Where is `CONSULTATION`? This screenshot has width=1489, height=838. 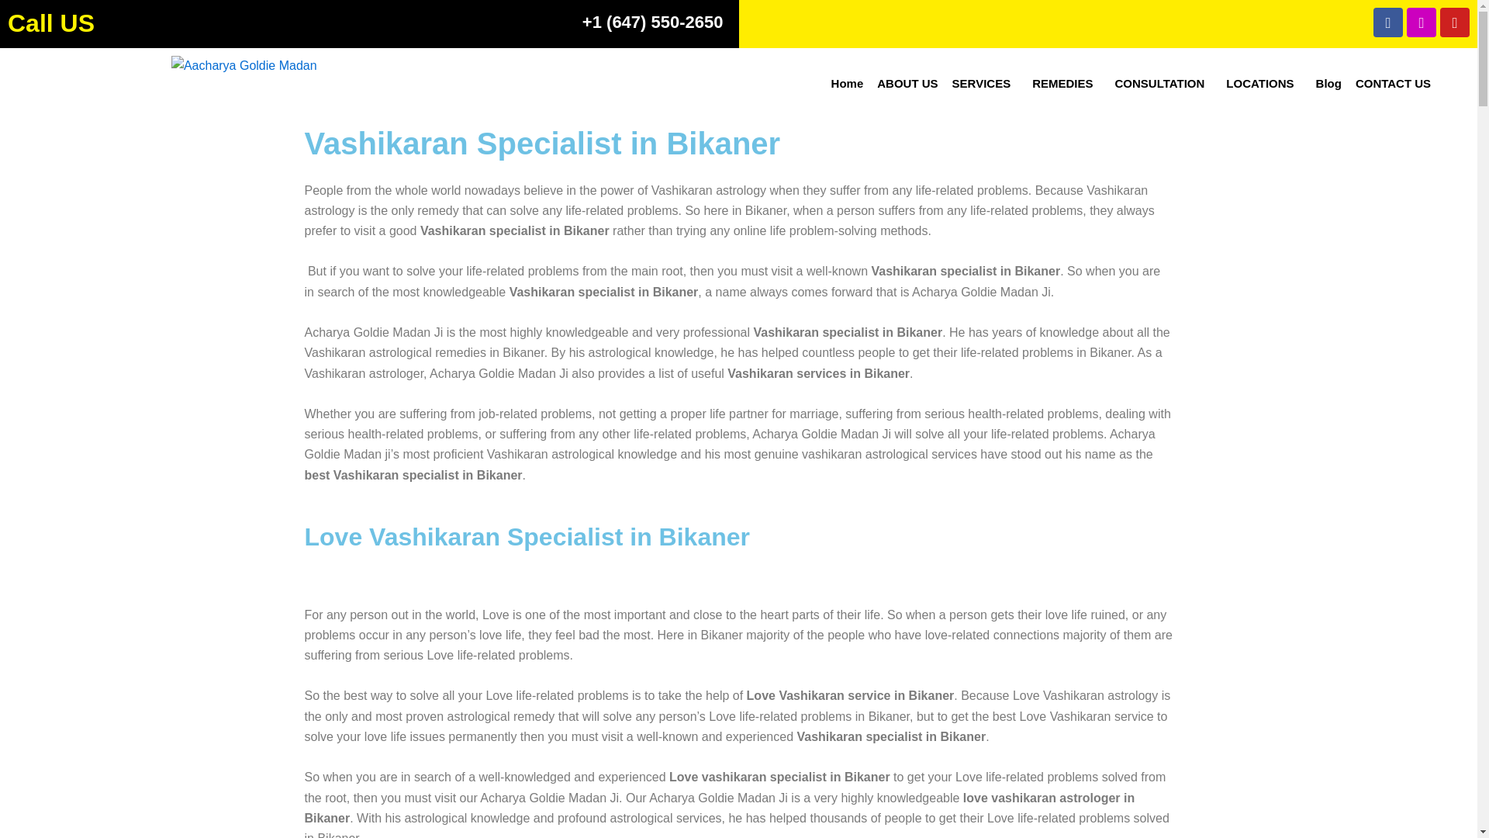
CONSULTATION is located at coordinates (1163, 83).